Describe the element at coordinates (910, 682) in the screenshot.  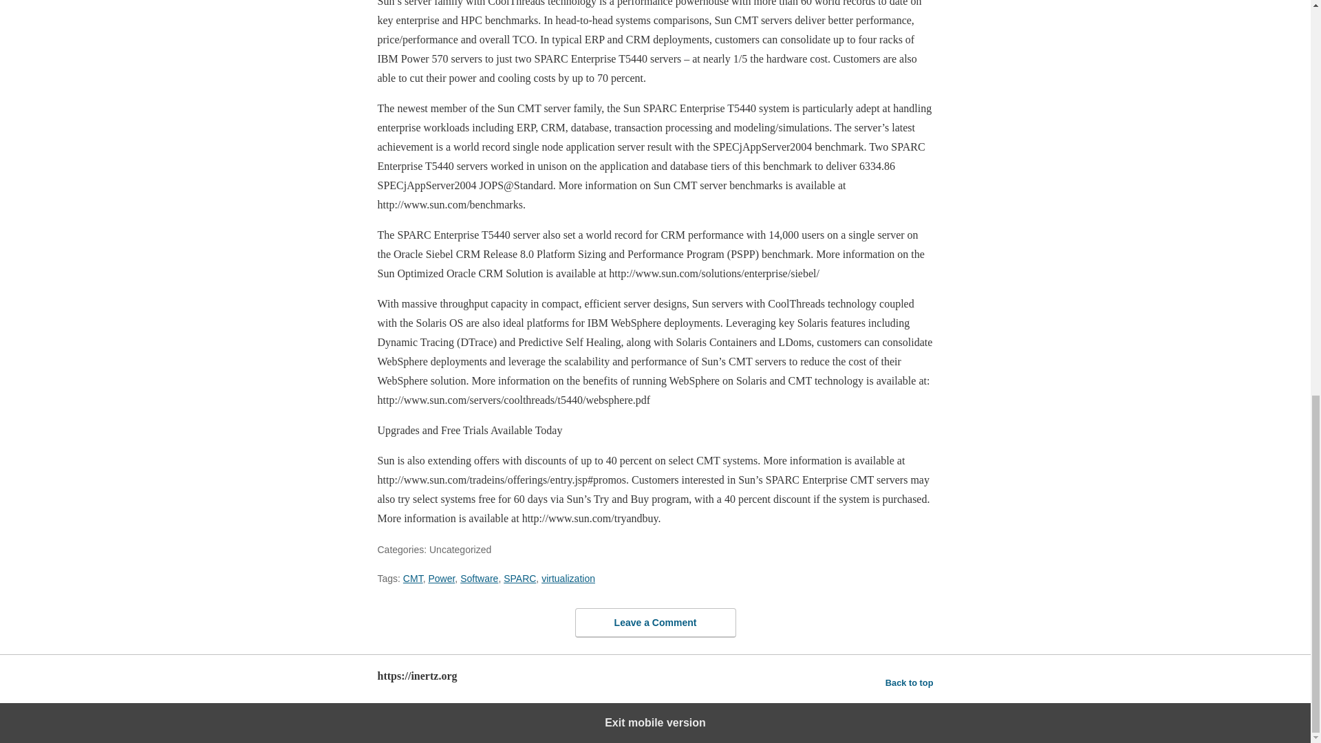
I see `Back to top` at that location.